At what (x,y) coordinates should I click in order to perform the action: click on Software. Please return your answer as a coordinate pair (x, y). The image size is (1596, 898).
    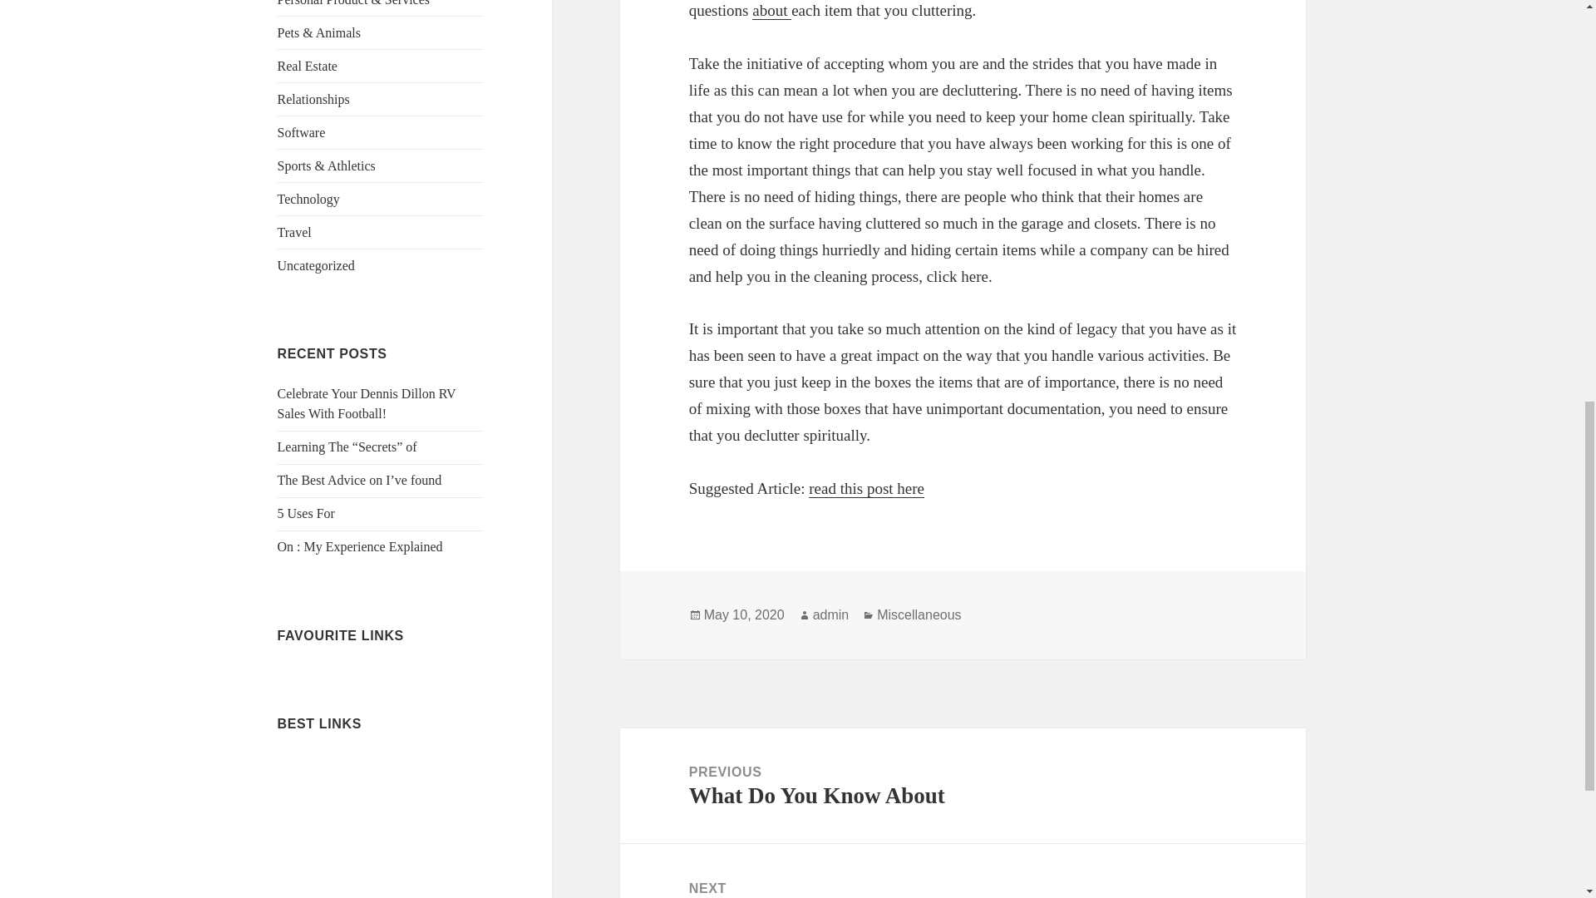
    Looking at the image, I should click on (301, 133).